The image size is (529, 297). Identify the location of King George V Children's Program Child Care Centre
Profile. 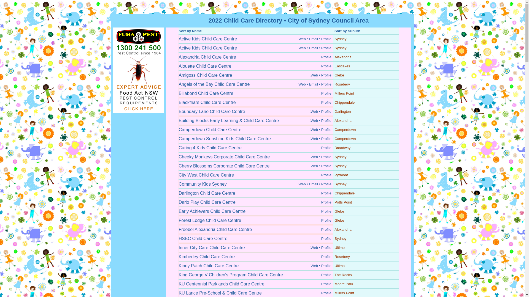
(256, 275).